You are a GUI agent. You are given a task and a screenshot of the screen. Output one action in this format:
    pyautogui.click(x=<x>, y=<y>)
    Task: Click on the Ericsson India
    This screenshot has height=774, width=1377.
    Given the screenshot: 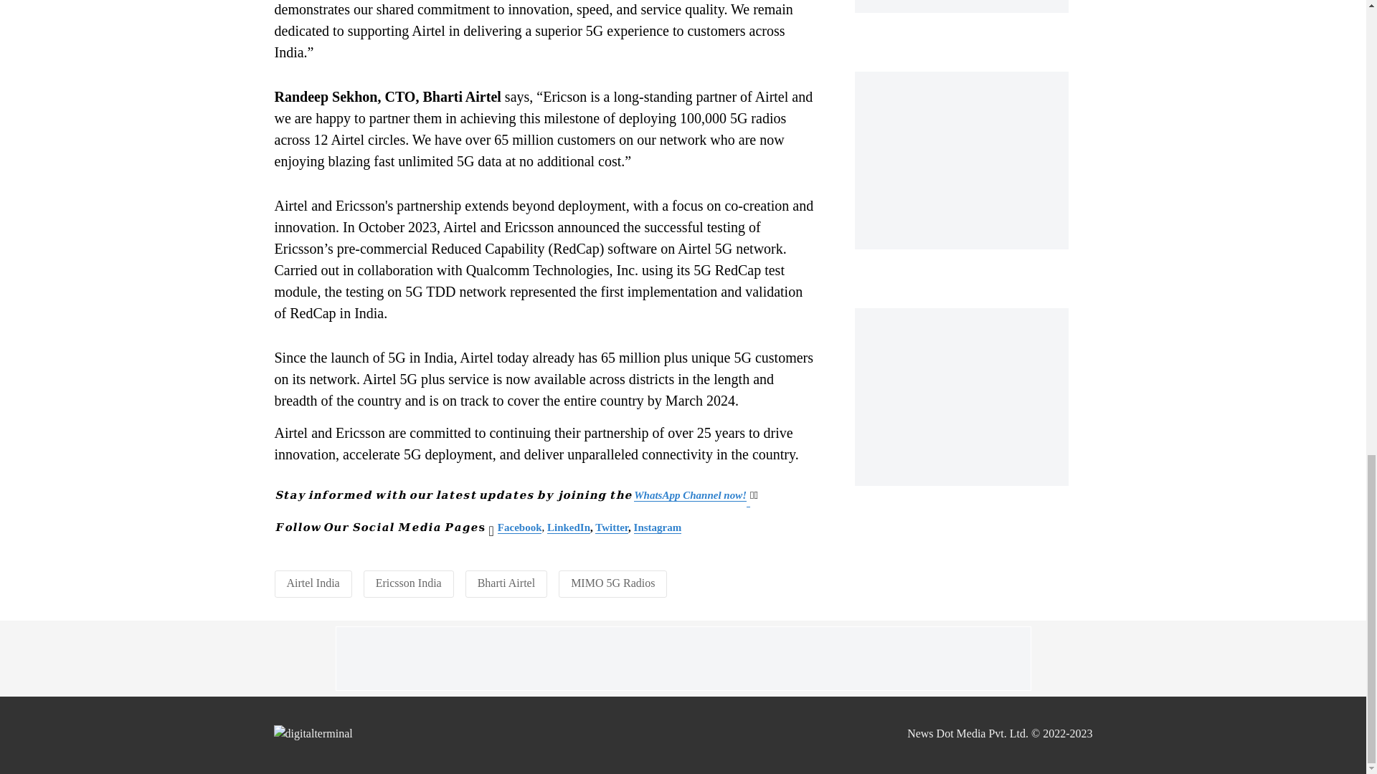 What is the action you would take?
    pyautogui.click(x=409, y=582)
    